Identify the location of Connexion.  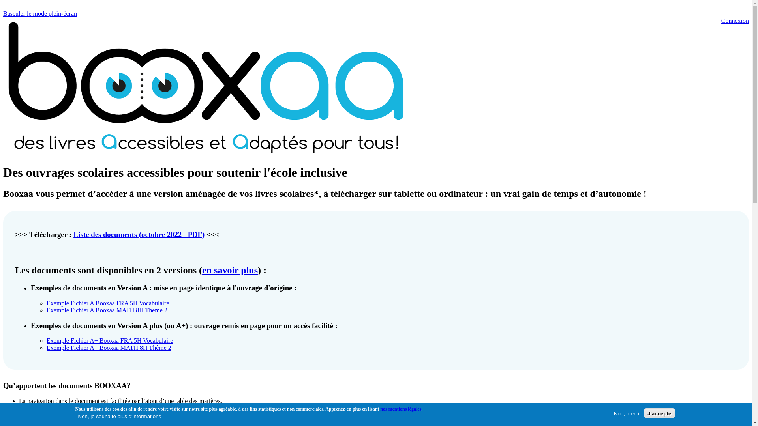
(735, 21).